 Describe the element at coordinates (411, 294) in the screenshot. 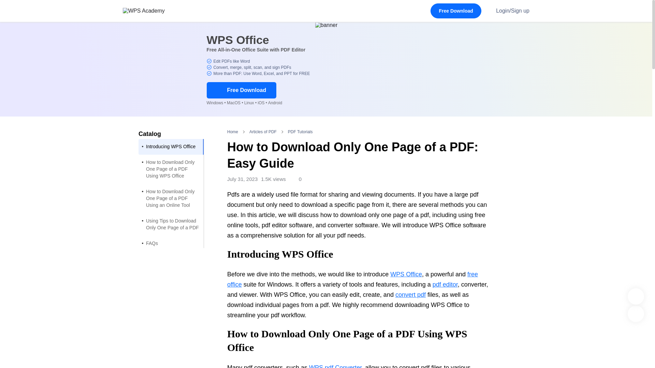

I see `View convert pdf` at that location.